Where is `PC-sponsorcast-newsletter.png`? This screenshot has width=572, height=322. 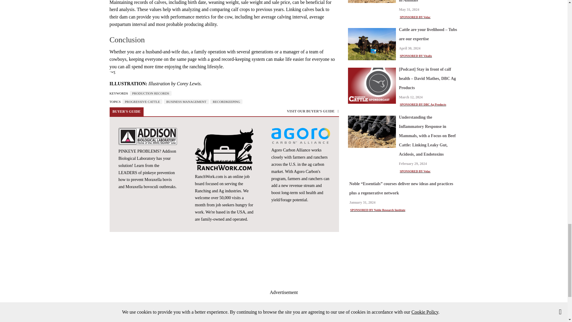
PC-sponsorcast-newsletter.png is located at coordinates (372, 86).